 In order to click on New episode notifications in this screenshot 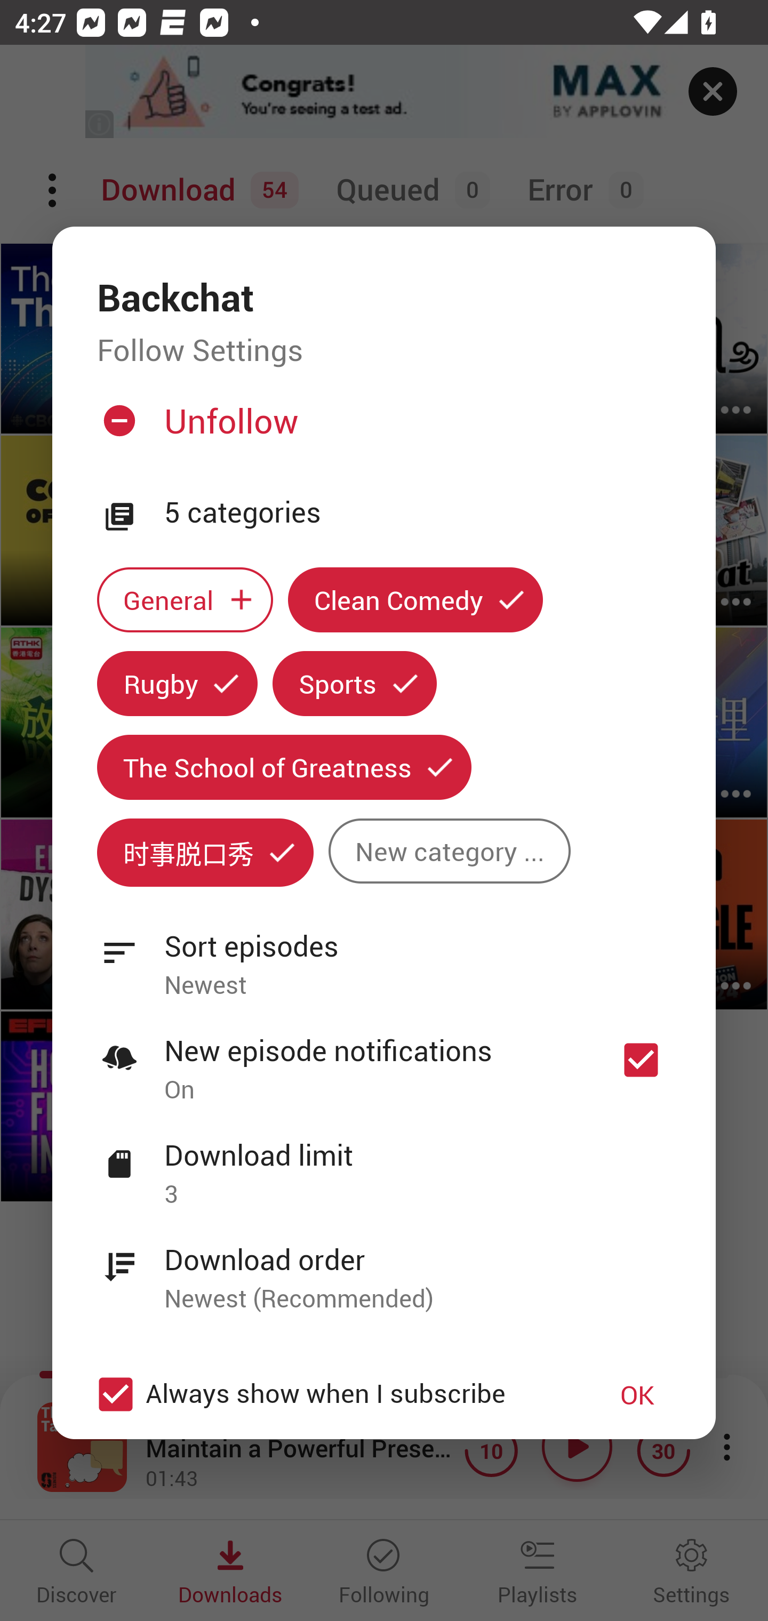, I will do `click(641, 1060)`.